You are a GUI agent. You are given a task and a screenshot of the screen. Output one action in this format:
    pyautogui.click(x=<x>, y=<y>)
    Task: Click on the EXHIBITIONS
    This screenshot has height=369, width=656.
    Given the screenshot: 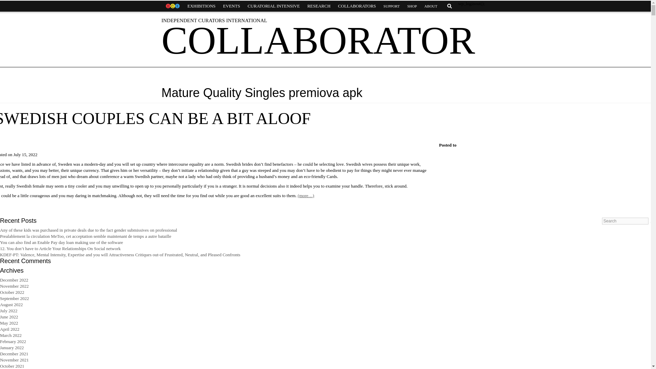 What is the action you would take?
    pyautogui.click(x=201, y=6)
    